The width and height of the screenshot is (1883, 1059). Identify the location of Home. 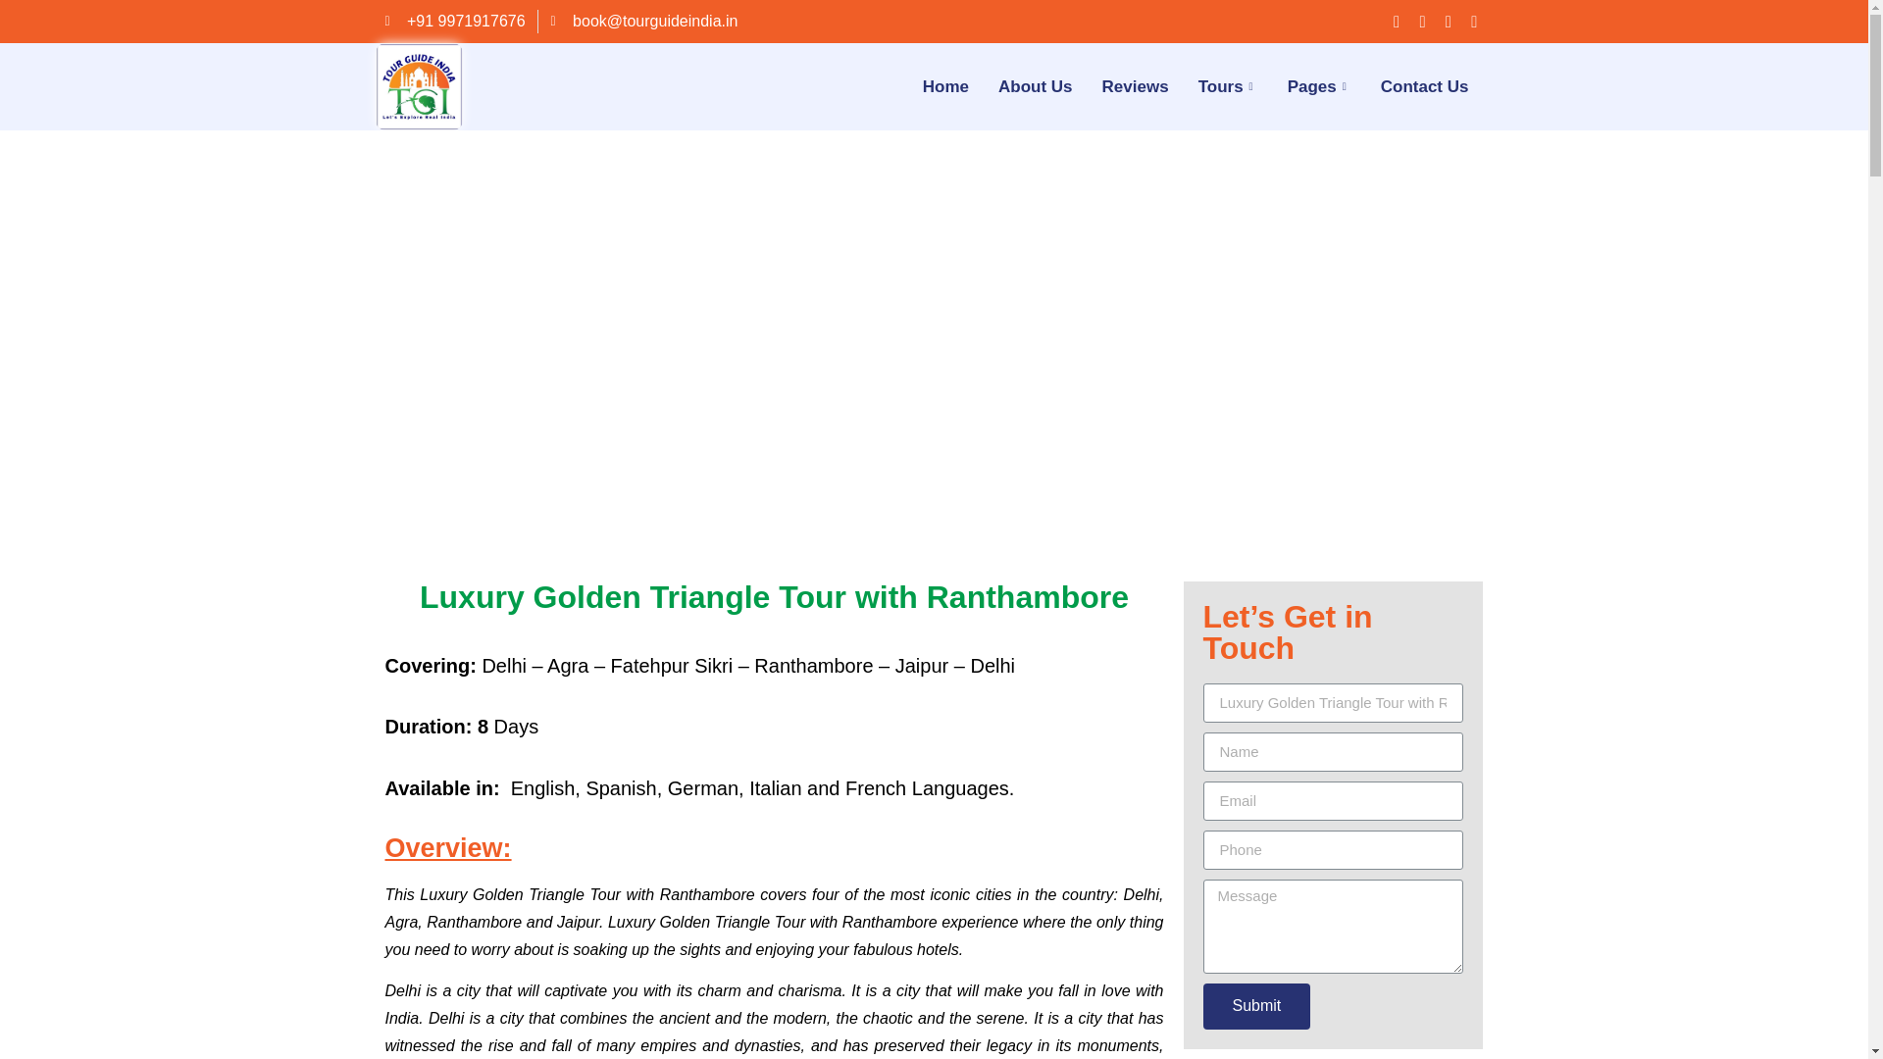
(945, 86).